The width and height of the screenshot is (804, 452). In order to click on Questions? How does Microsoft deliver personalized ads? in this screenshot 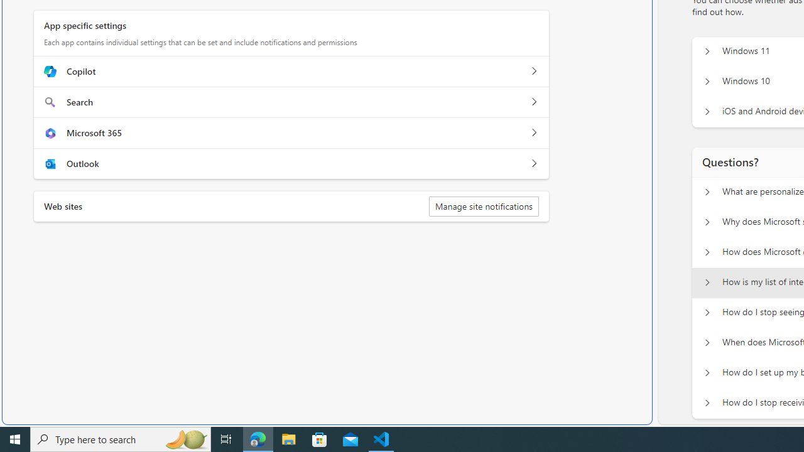, I will do `click(707, 252)`.